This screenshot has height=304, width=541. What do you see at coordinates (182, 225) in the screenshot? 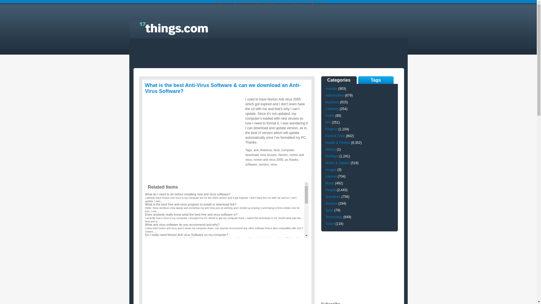
I see `What anti virus software do you recommend and why?` at bounding box center [182, 225].